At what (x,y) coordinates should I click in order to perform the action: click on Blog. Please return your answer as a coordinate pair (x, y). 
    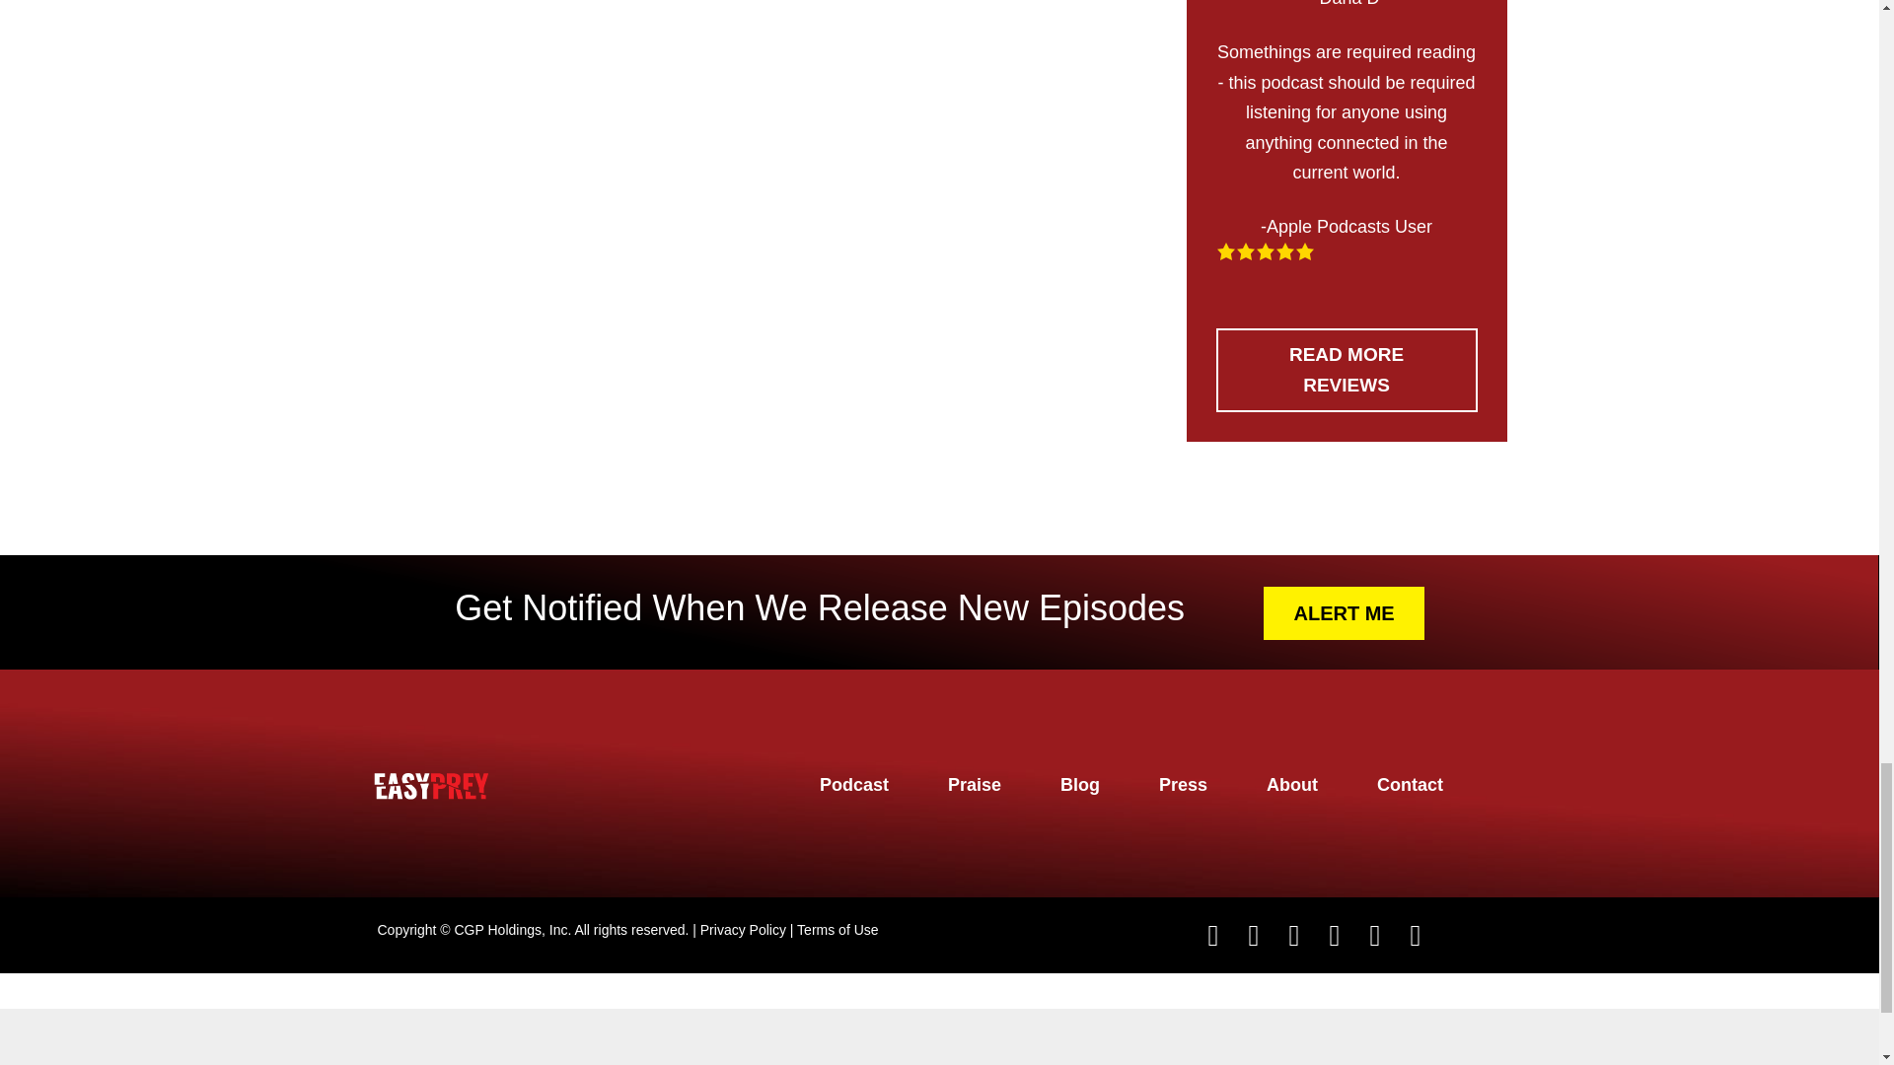
    Looking at the image, I should click on (1080, 785).